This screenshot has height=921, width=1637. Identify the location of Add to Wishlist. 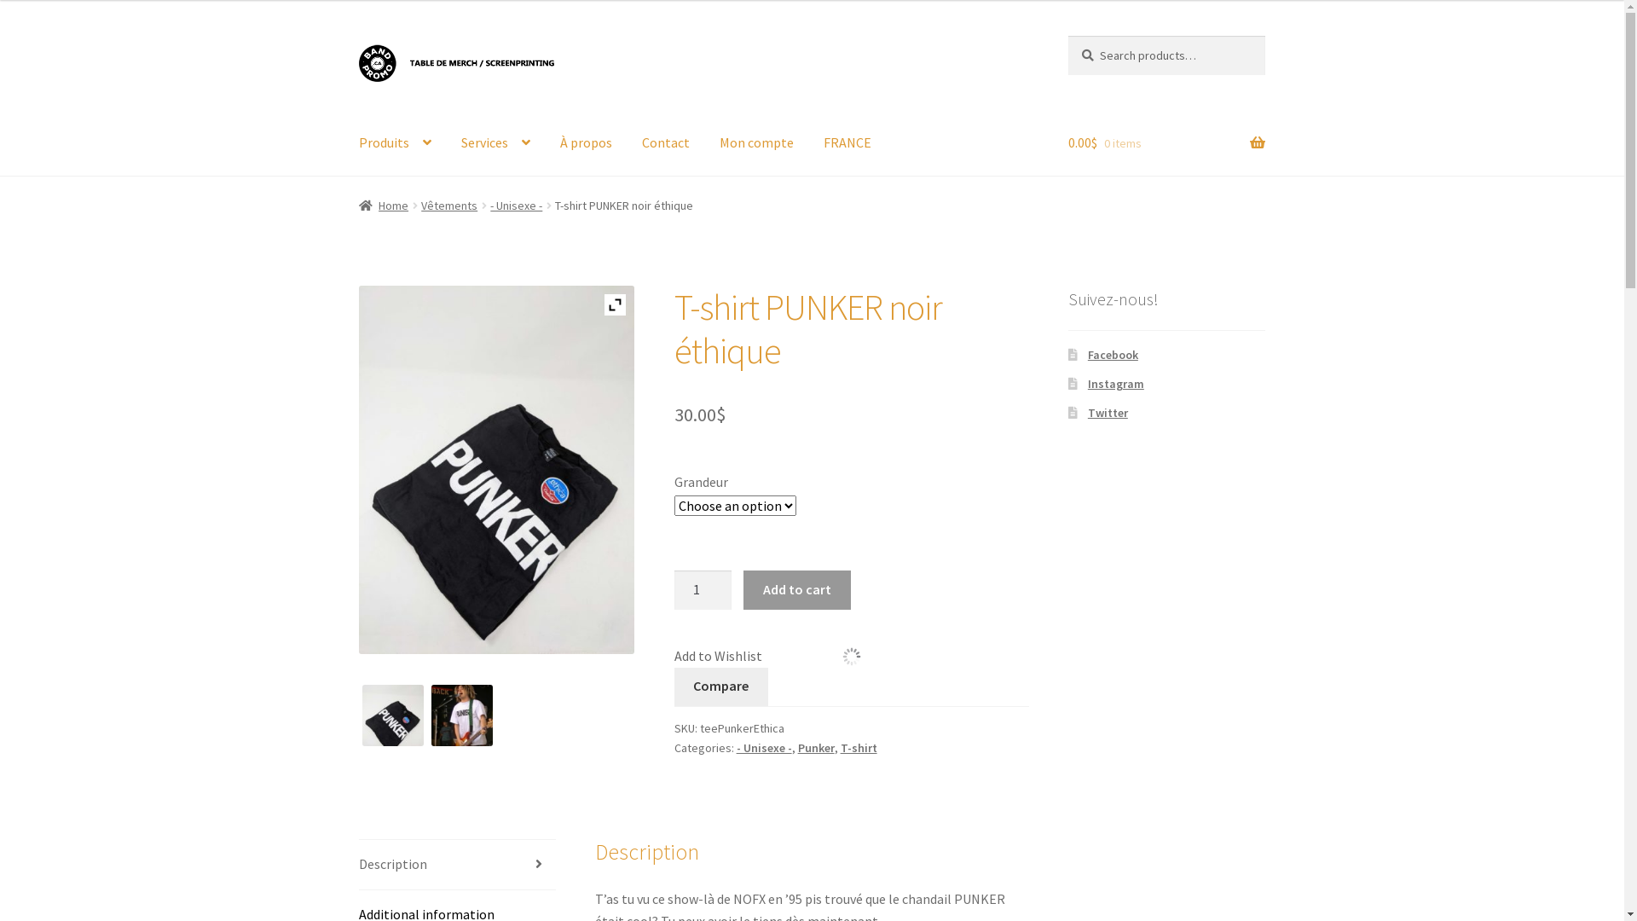
(718, 655).